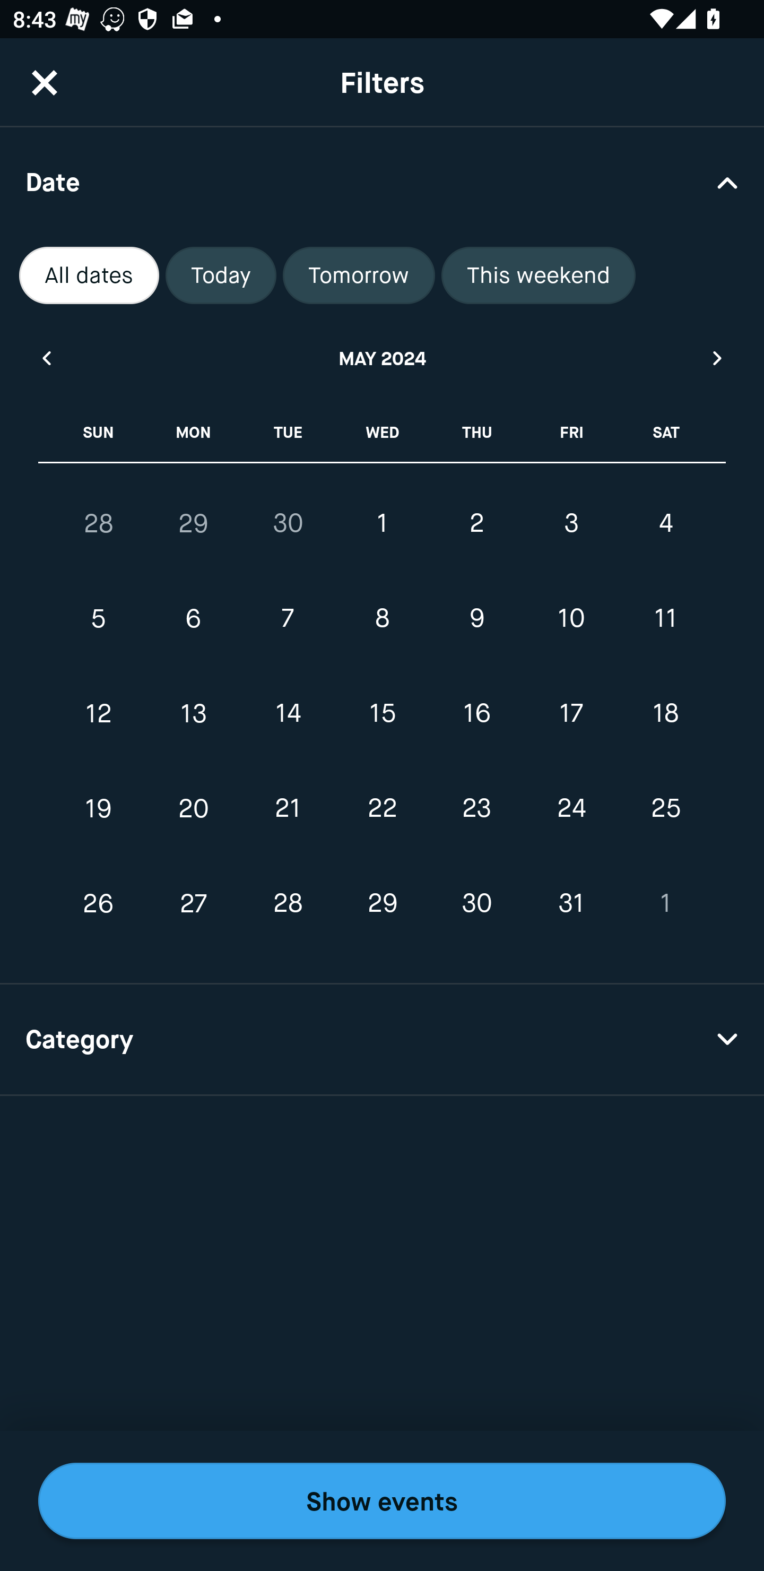 The height and width of the screenshot is (1571, 764). I want to click on 7, so click(288, 619).